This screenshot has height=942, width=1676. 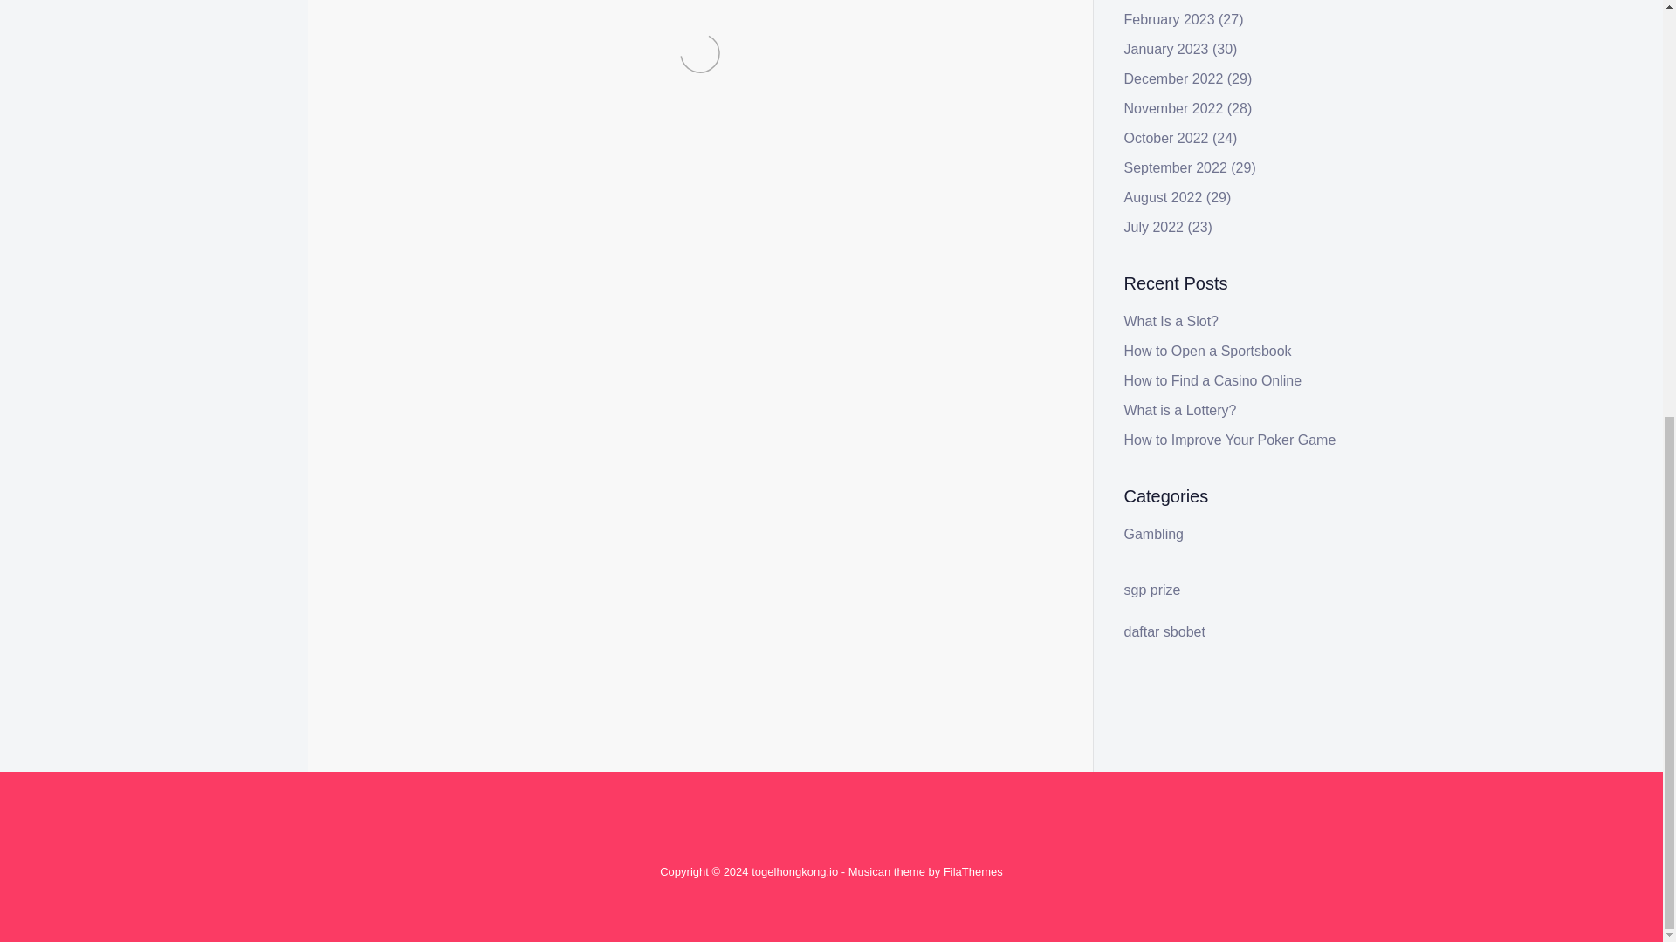 I want to click on September 2022, so click(x=1175, y=167).